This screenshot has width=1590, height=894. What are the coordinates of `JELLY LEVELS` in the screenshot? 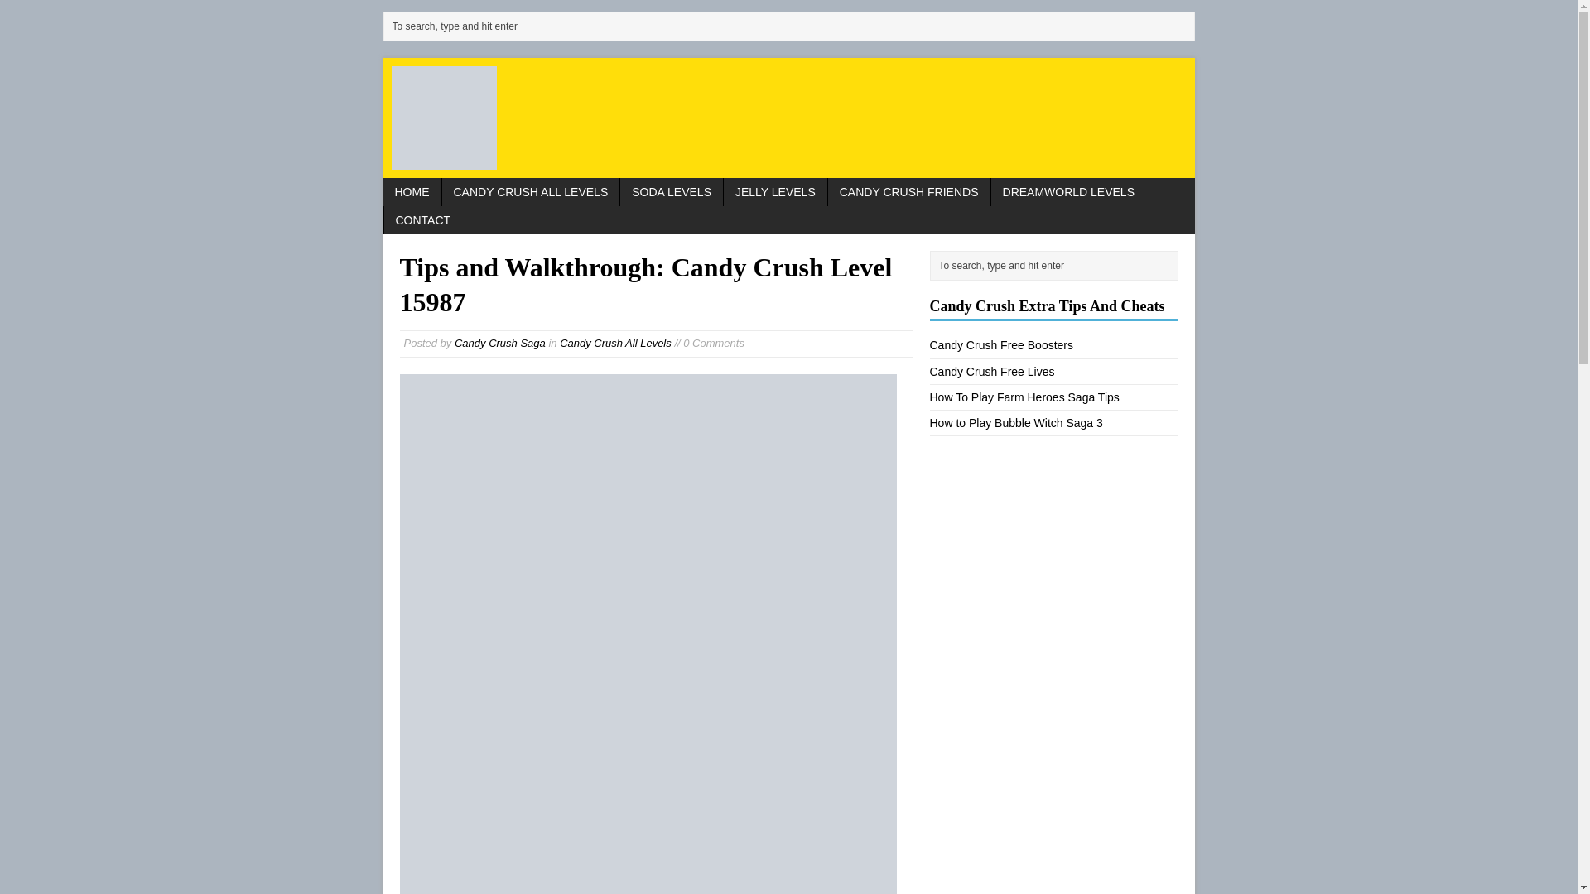 It's located at (775, 192).